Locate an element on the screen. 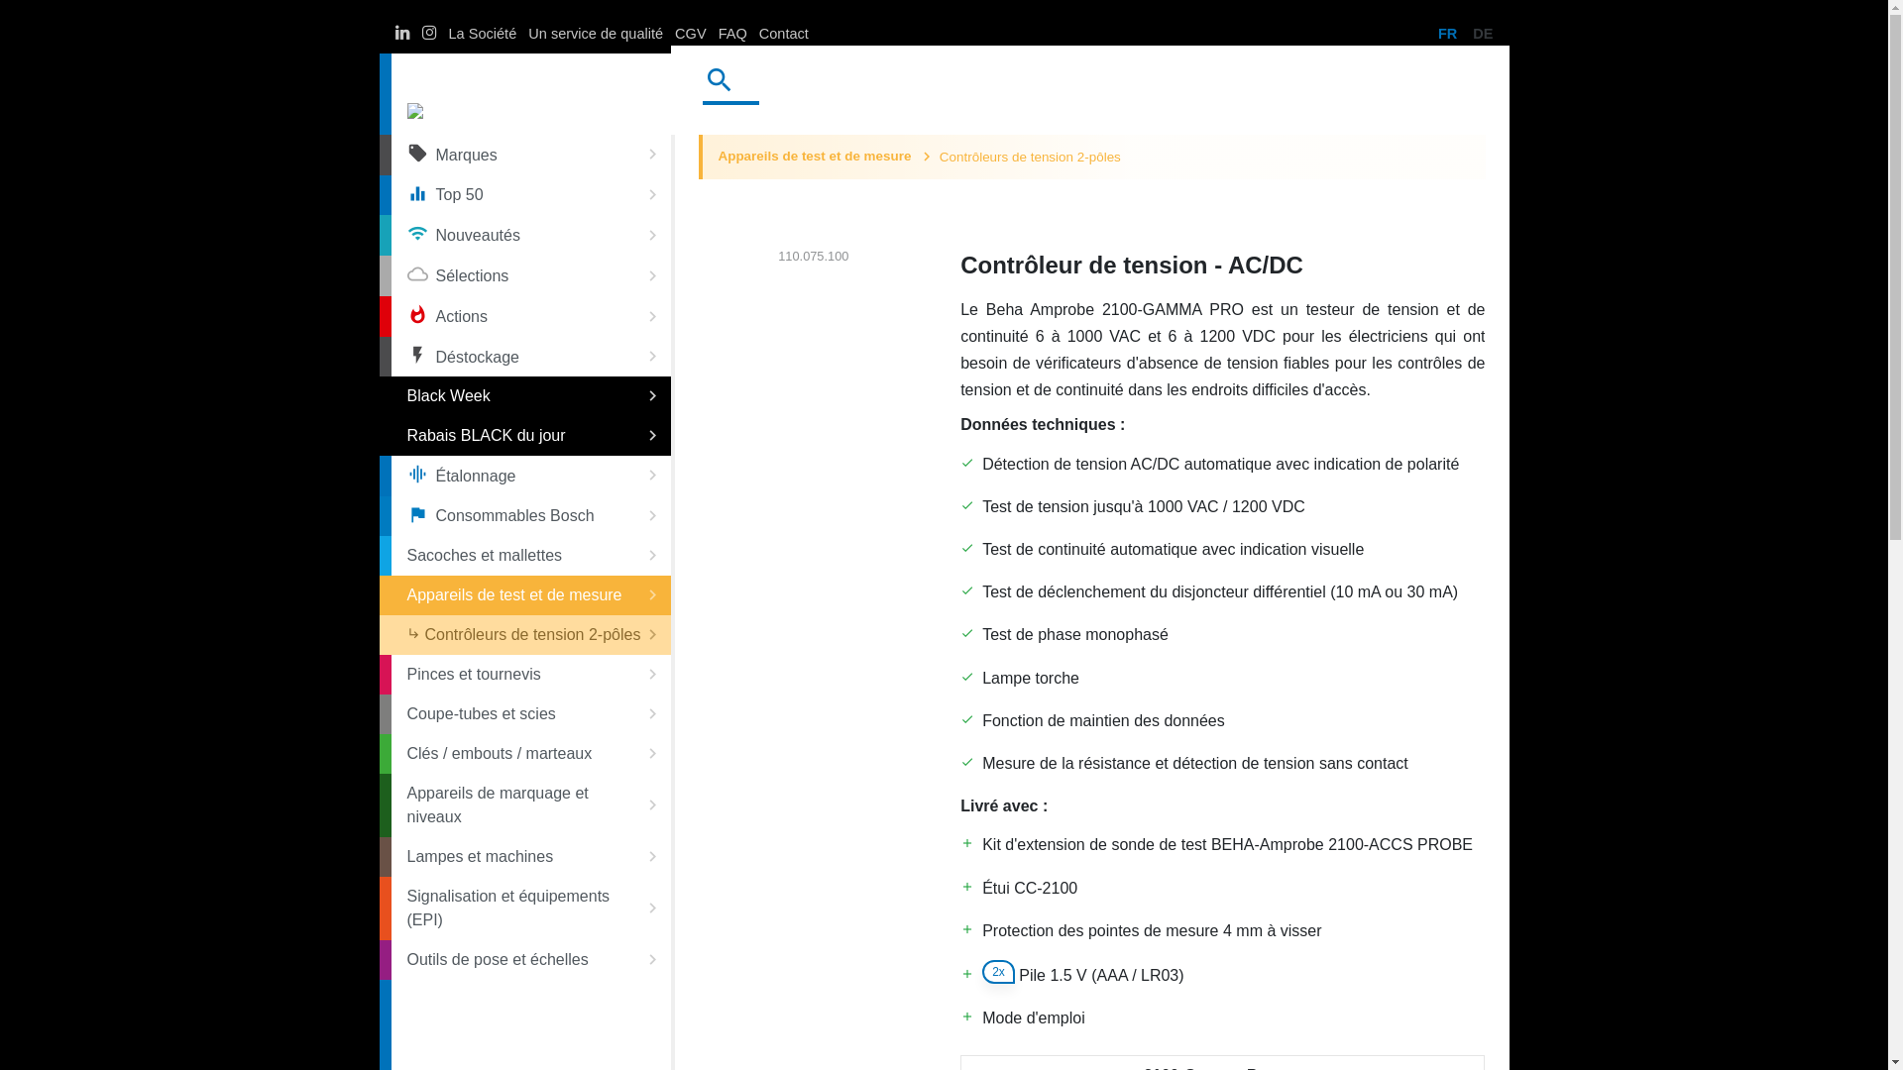 Image resolution: width=1903 pixels, height=1070 pixels. shopping_cart is located at coordinates (1471, 90).